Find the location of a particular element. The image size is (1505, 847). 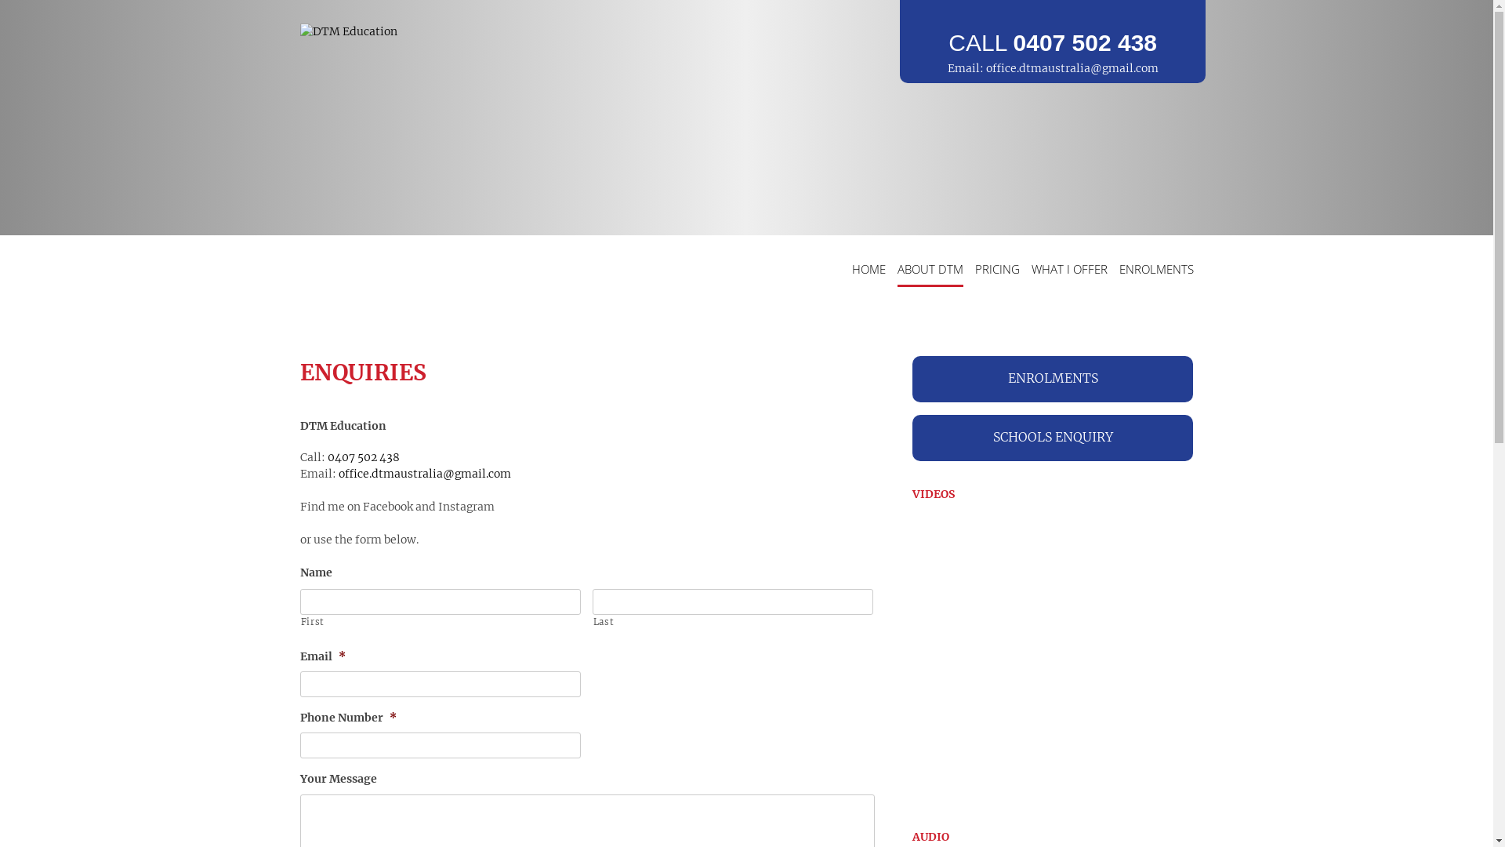

WHAT I OFFER is located at coordinates (1069, 271).